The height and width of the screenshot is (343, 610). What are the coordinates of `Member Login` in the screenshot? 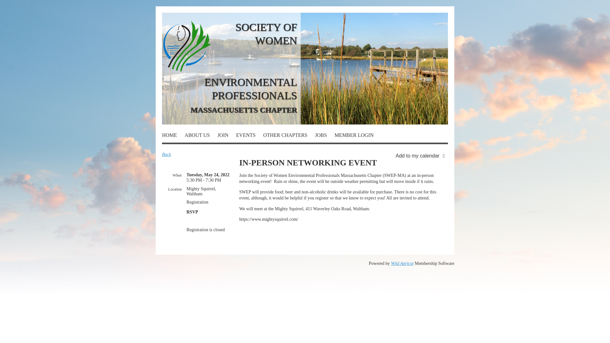 It's located at (354, 137).